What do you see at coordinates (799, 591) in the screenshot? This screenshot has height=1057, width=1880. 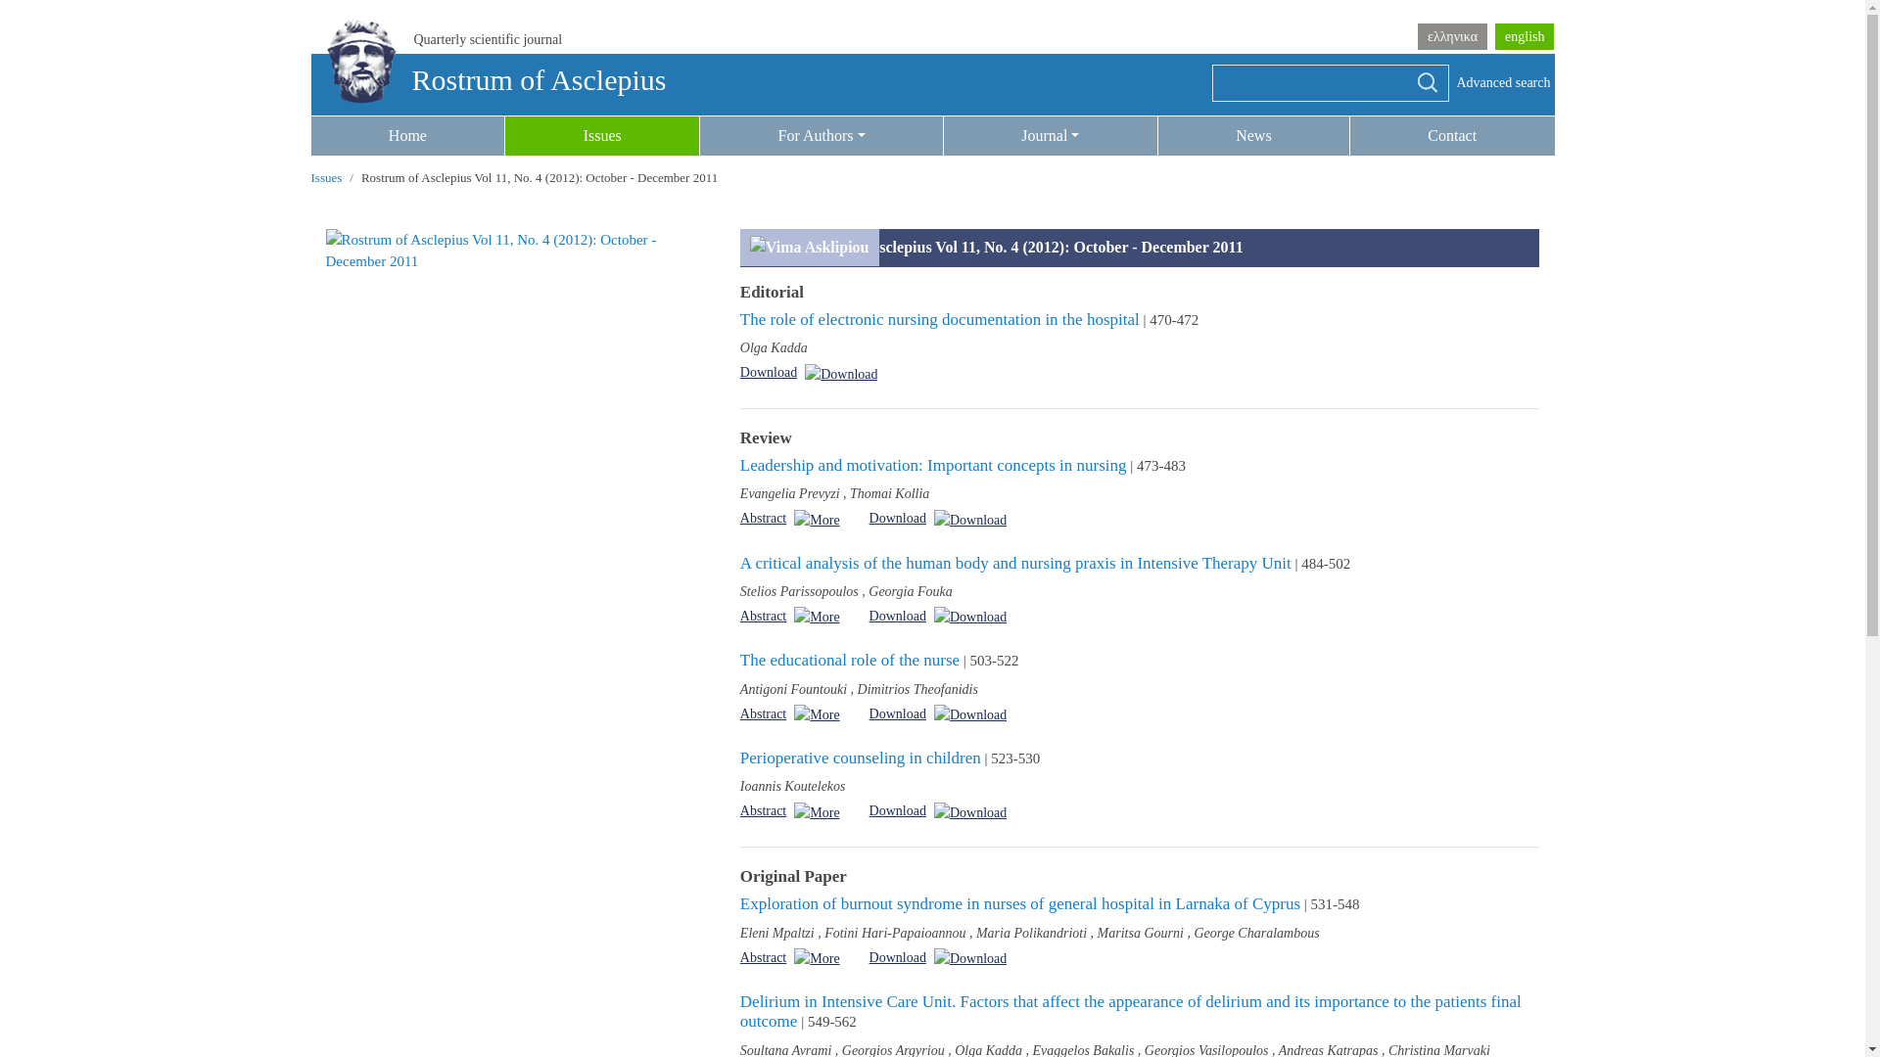 I see `Stelios Parissopoulos` at bounding box center [799, 591].